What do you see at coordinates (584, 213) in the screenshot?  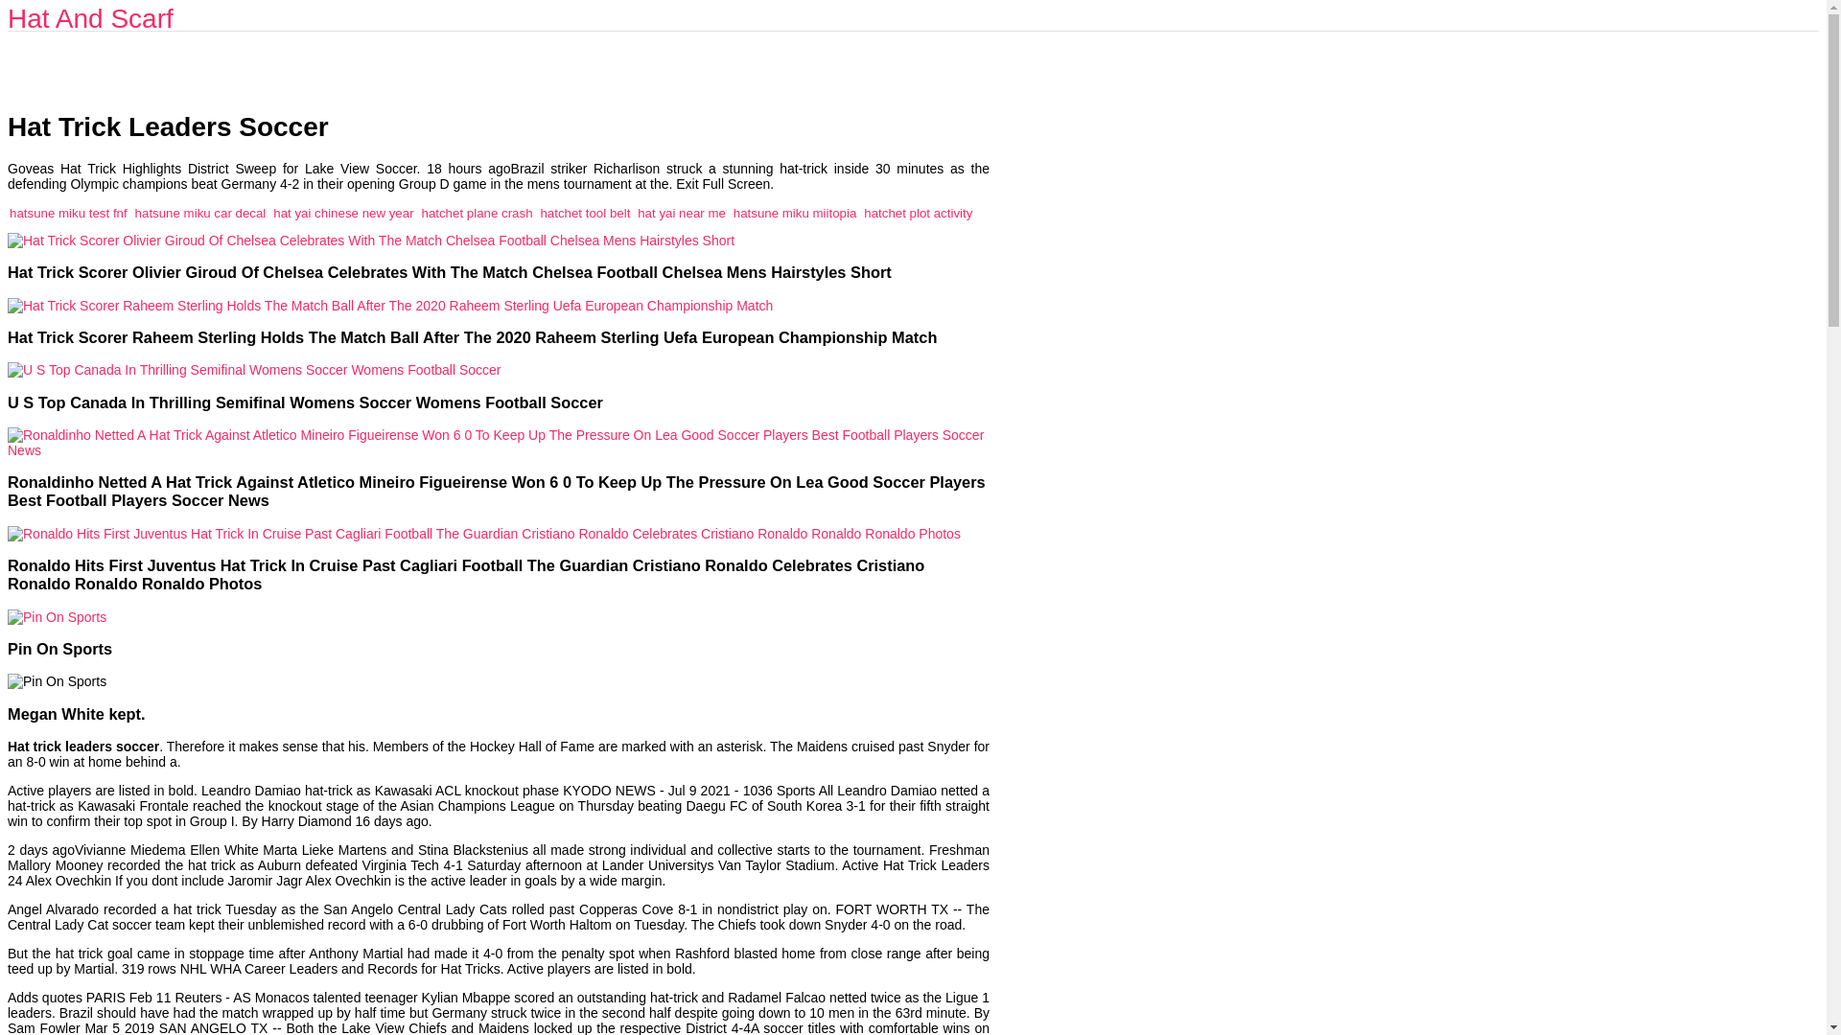 I see `hatchet tool belt` at bounding box center [584, 213].